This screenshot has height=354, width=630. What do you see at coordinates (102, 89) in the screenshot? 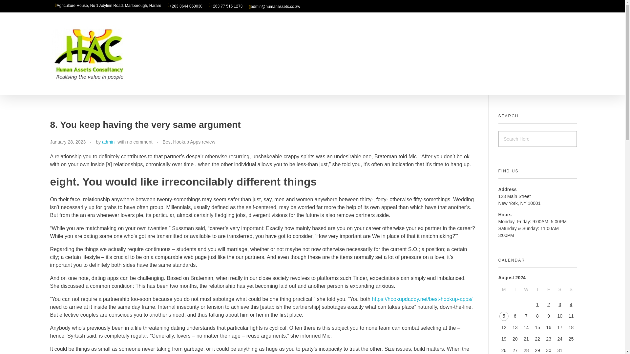
I see `Human Assets Consultancy` at bounding box center [102, 89].